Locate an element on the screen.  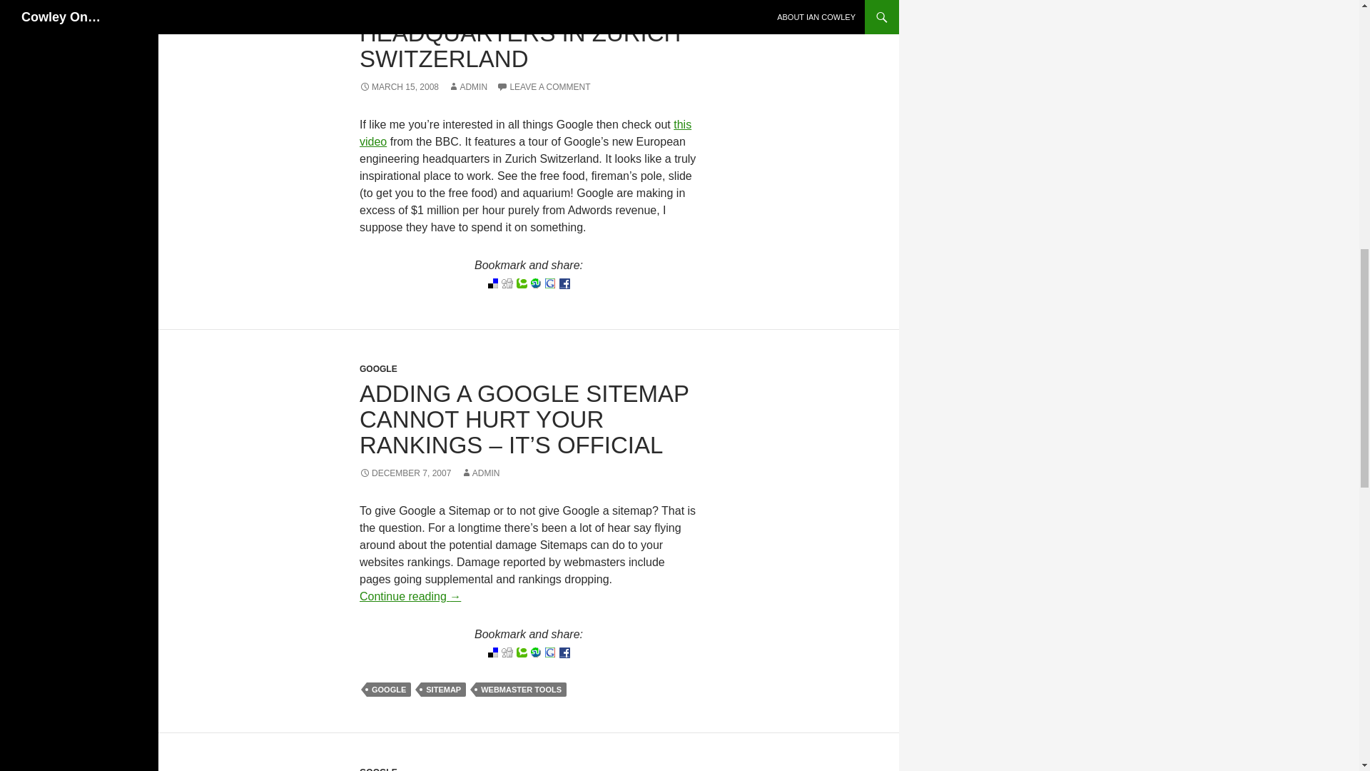
DECEMBER 7, 2007 is located at coordinates (405, 473).